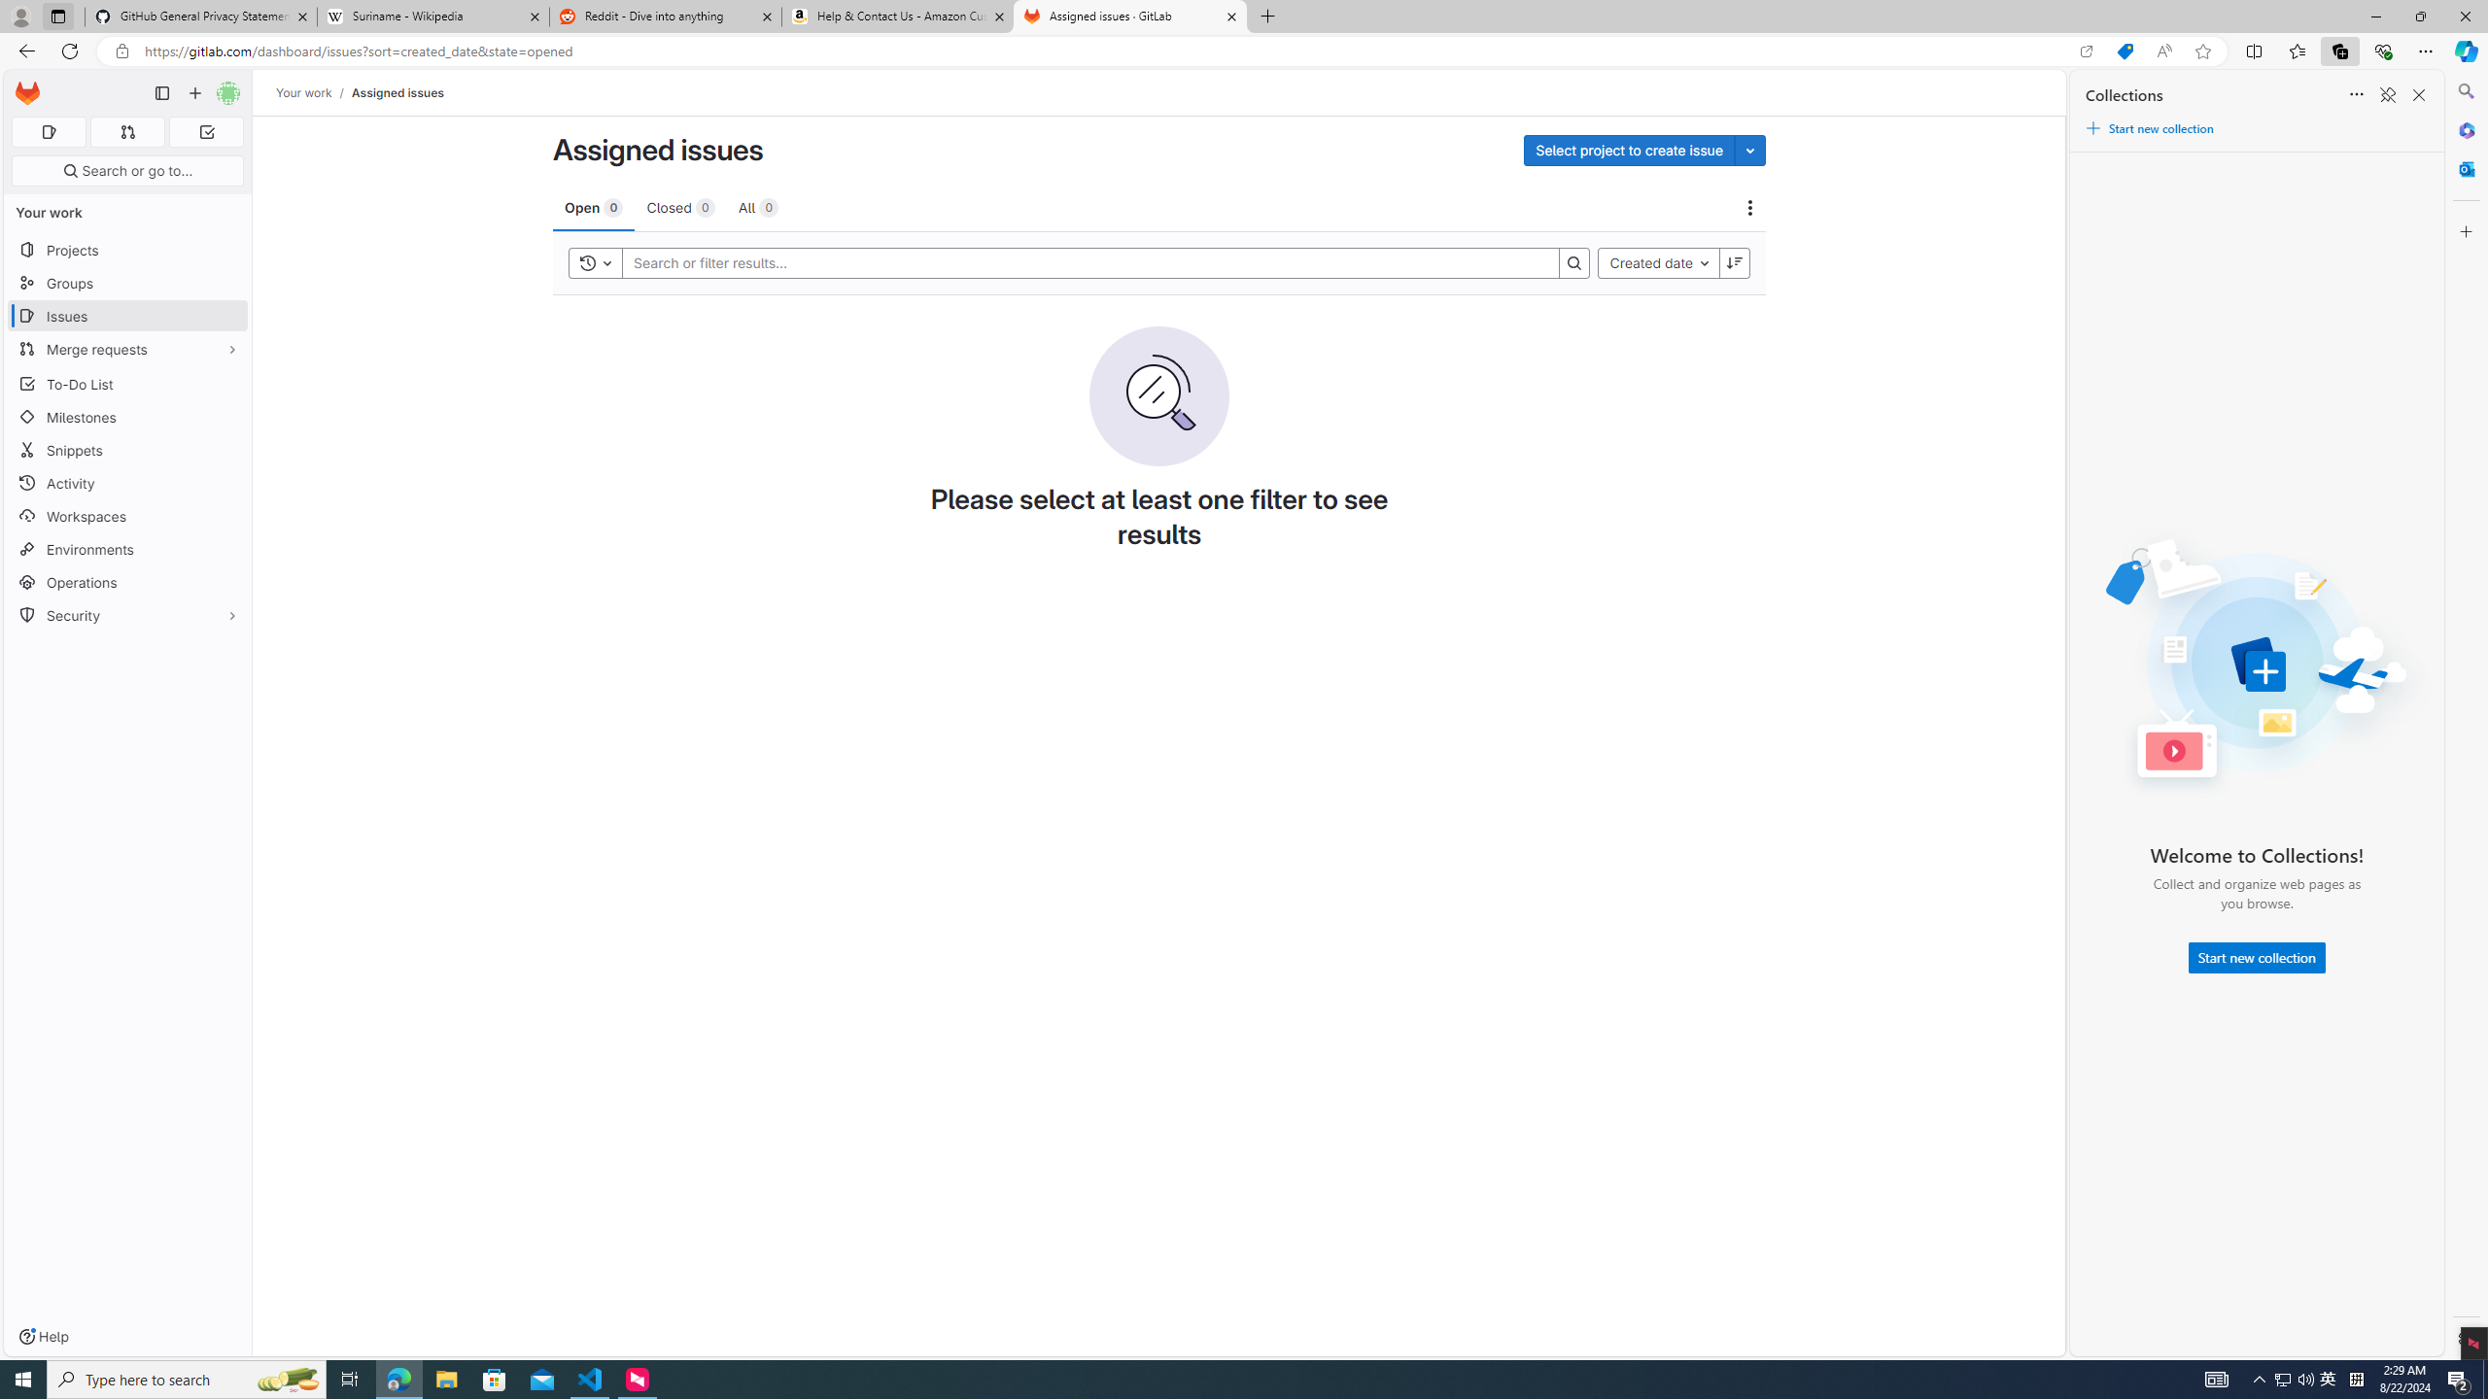  Describe the element at coordinates (128, 418) in the screenshot. I see `Milestones` at that location.